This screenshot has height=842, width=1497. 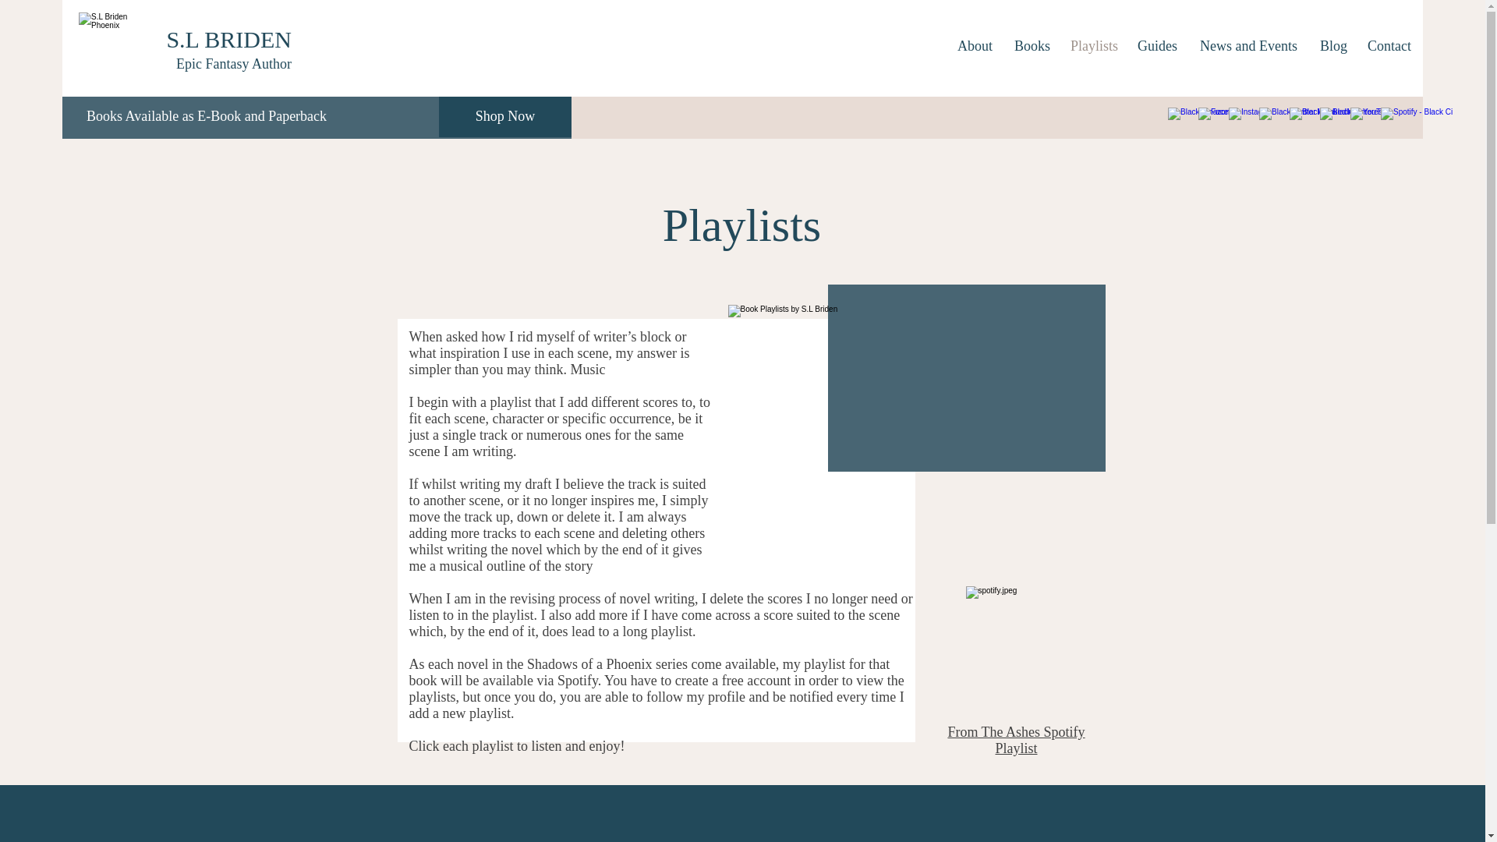 What do you see at coordinates (1015, 739) in the screenshot?
I see `From The Ashes Spotify Playlist` at bounding box center [1015, 739].